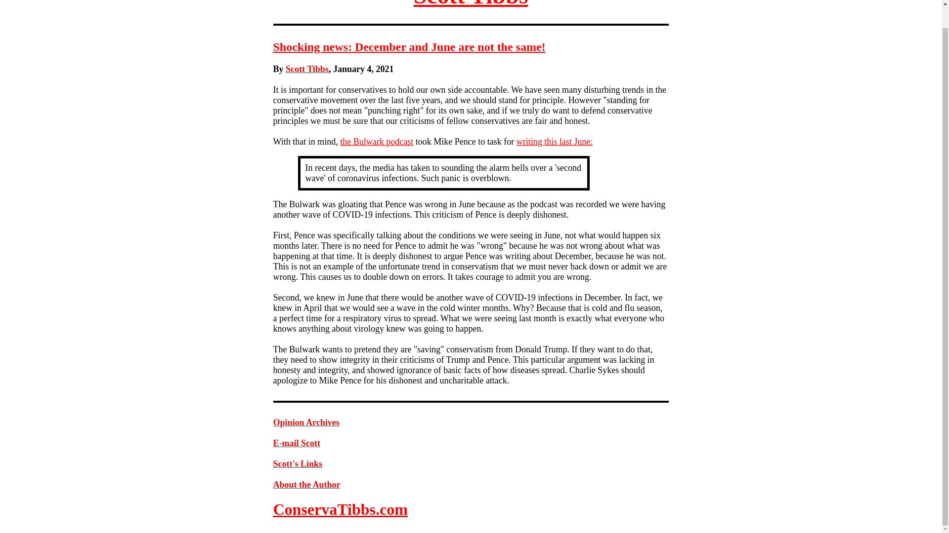 The width and height of the screenshot is (949, 533). Describe the element at coordinates (306, 485) in the screenshot. I see `About the Author` at that location.